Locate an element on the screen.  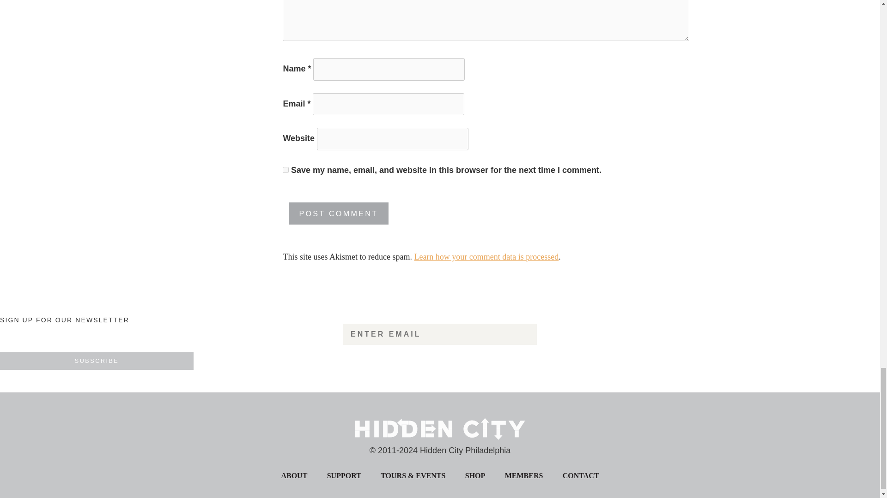
yes is located at coordinates (286, 170).